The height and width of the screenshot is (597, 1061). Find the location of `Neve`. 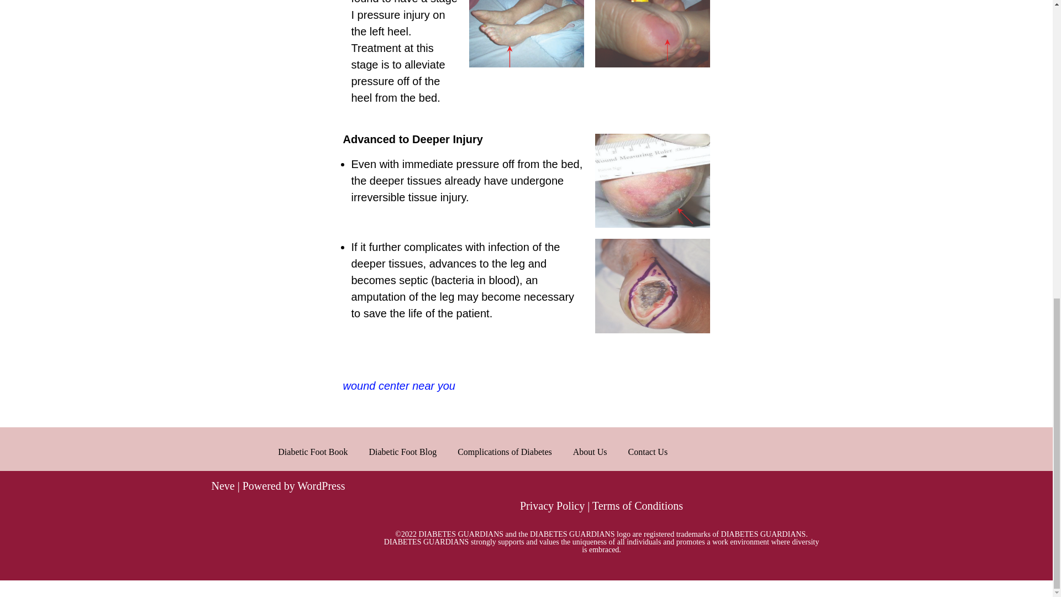

Neve is located at coordinates (223, 485).